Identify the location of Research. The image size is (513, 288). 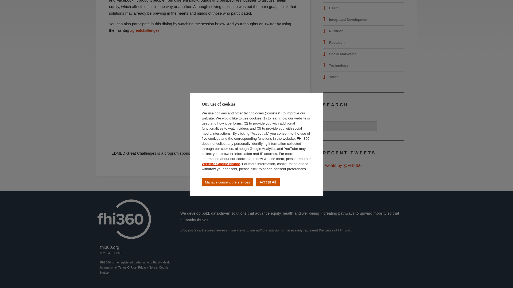
(336, 43).